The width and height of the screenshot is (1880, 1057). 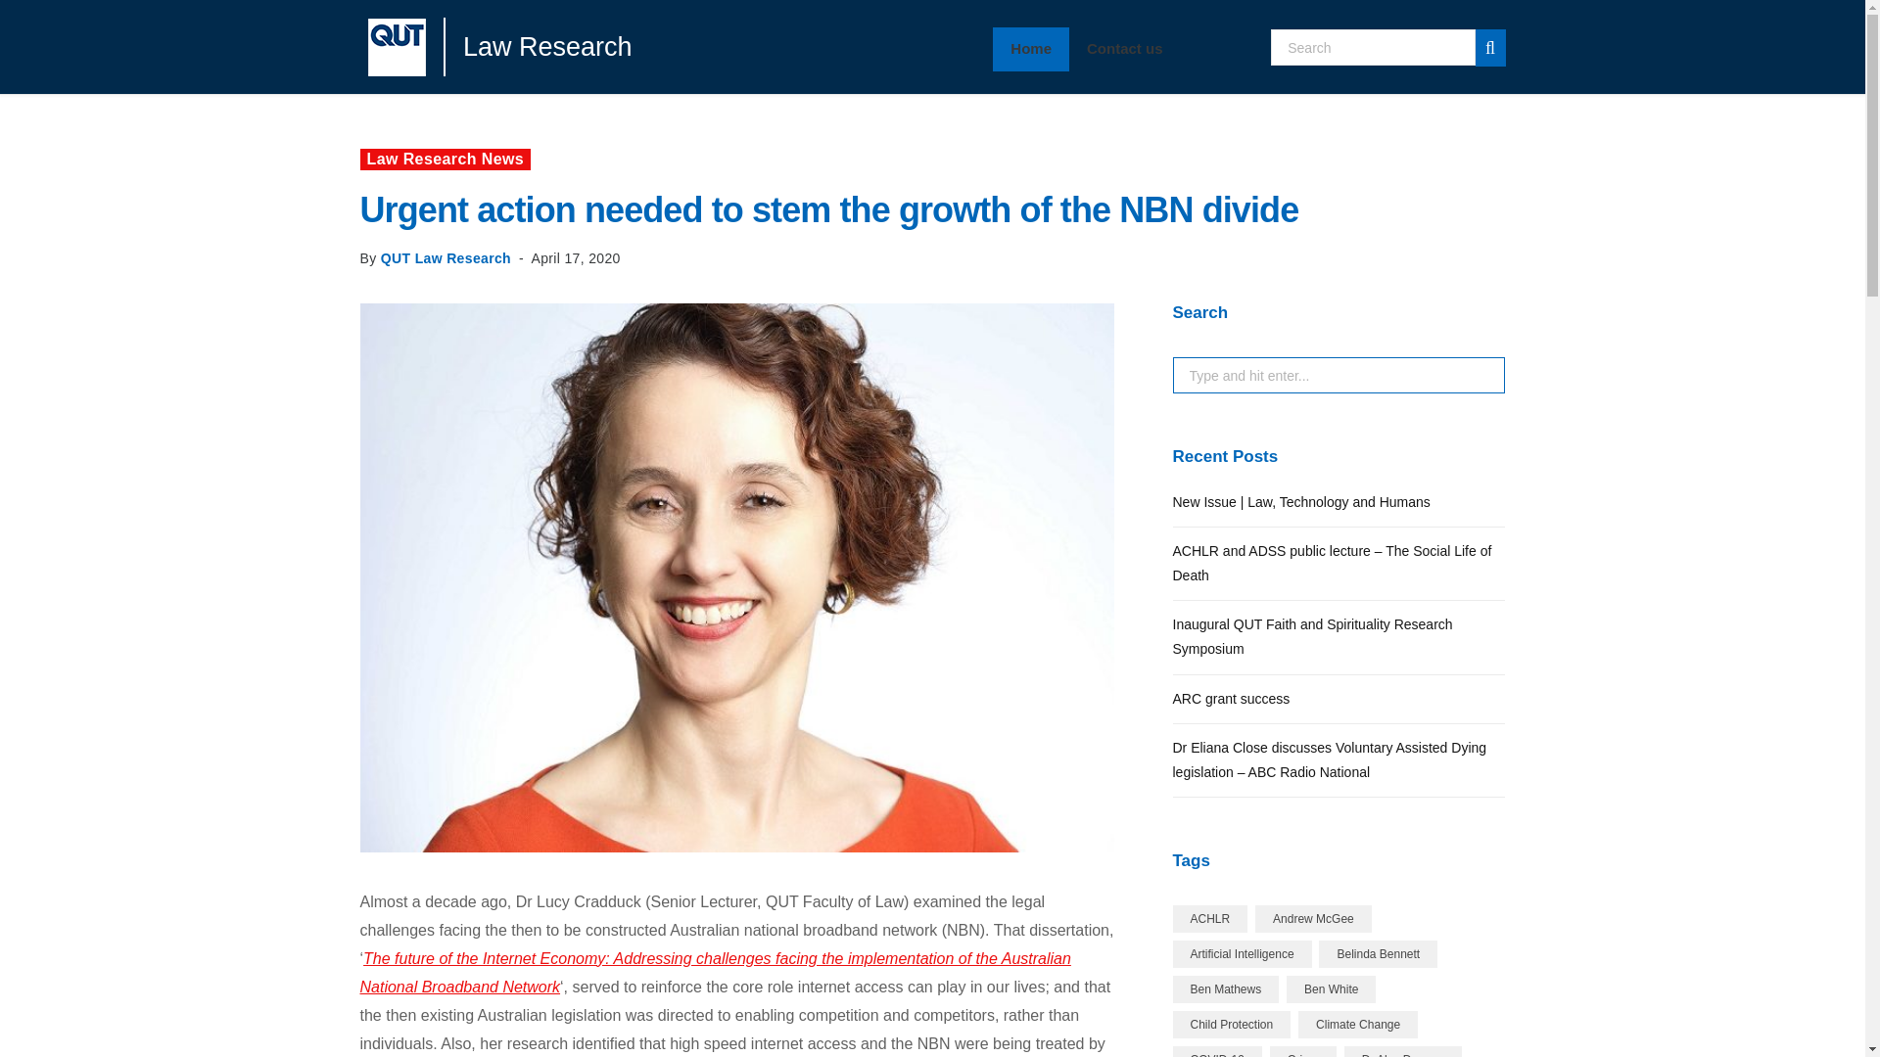 What do you see at coordinates (1226, 988) in the screenshot?
I see `Ben Mathews` at bounding box center [1226, 988].